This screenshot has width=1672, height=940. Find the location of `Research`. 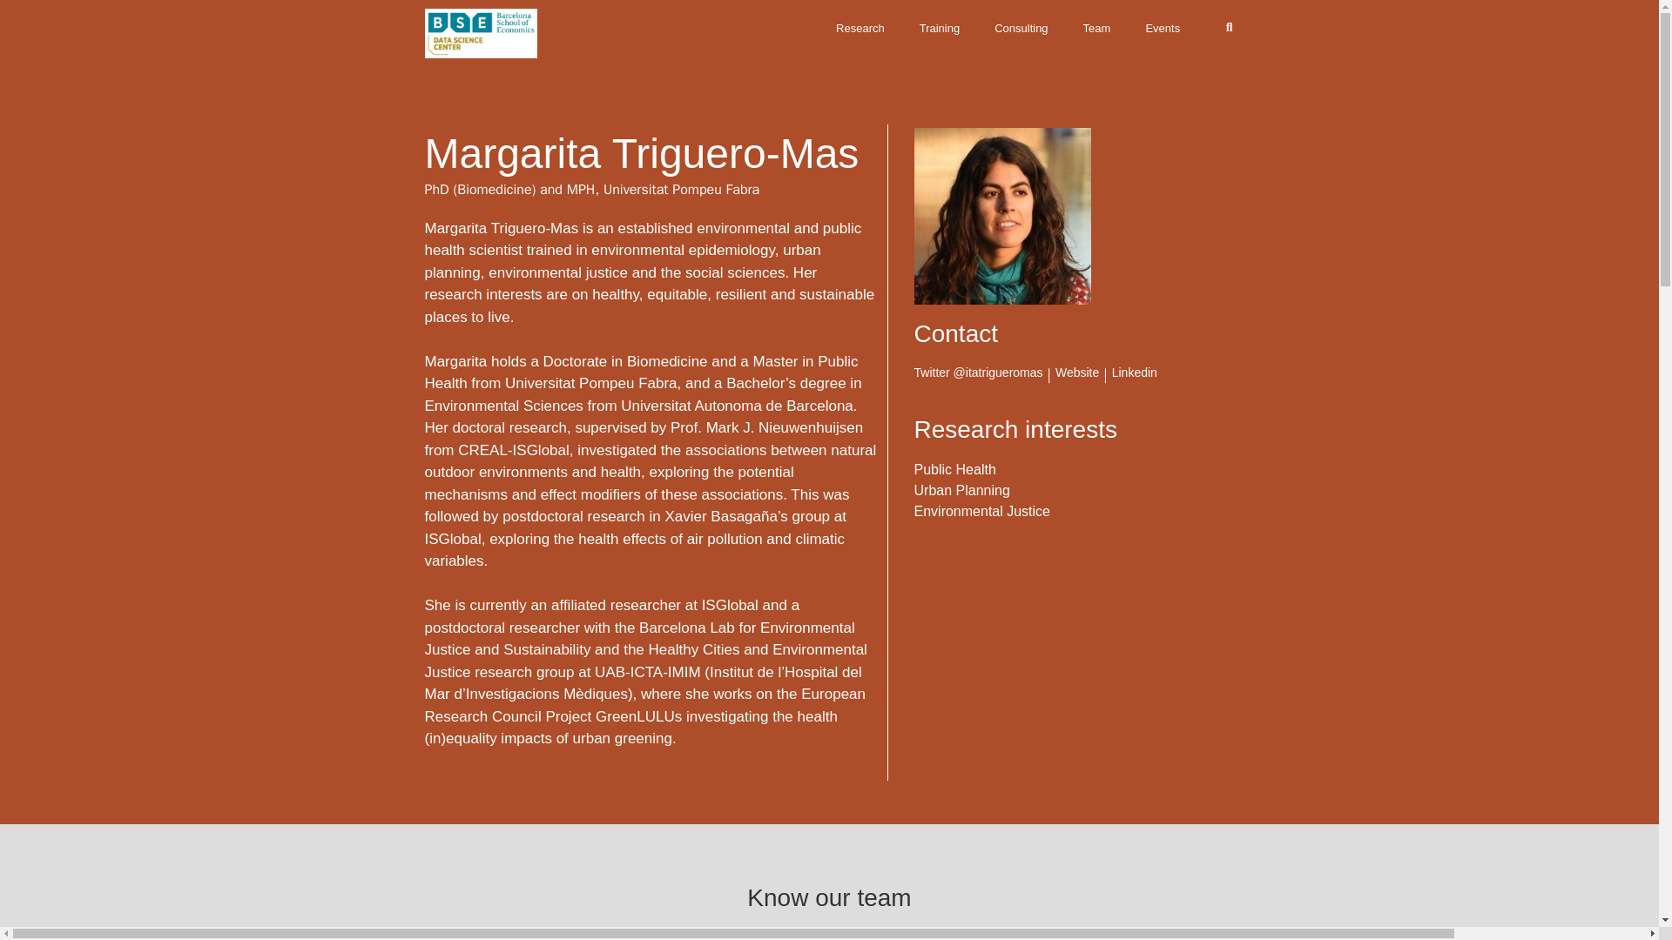

Research is located at coordinates (860, 10).